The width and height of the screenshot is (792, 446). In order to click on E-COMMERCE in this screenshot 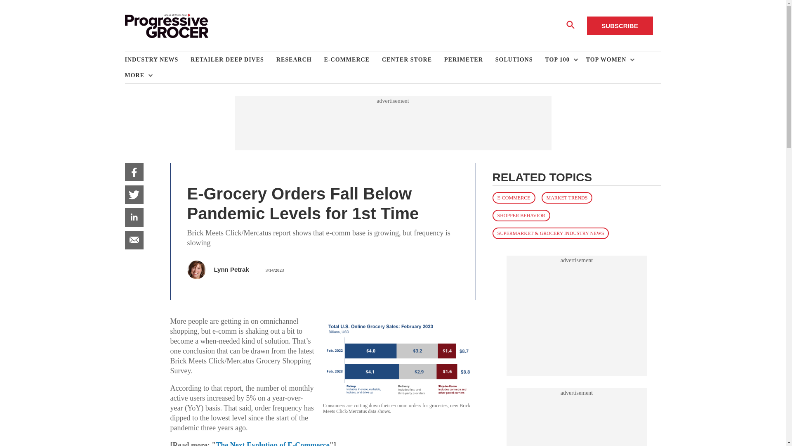, I will do `click(353, 60)`.